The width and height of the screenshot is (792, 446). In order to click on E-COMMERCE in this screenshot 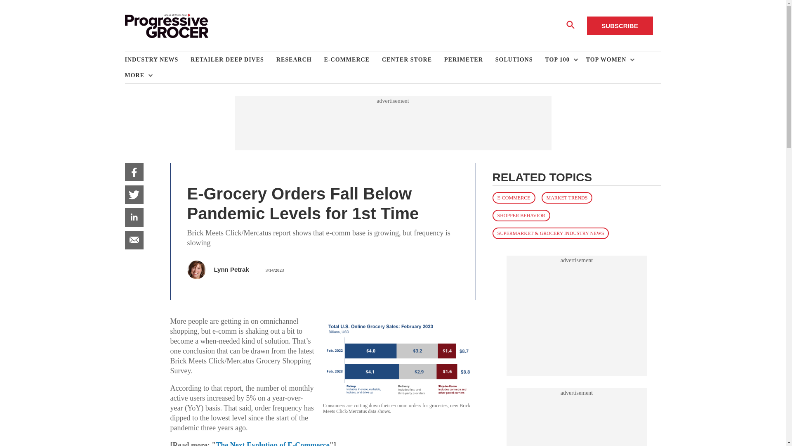, I will do `click(353, 60)`.